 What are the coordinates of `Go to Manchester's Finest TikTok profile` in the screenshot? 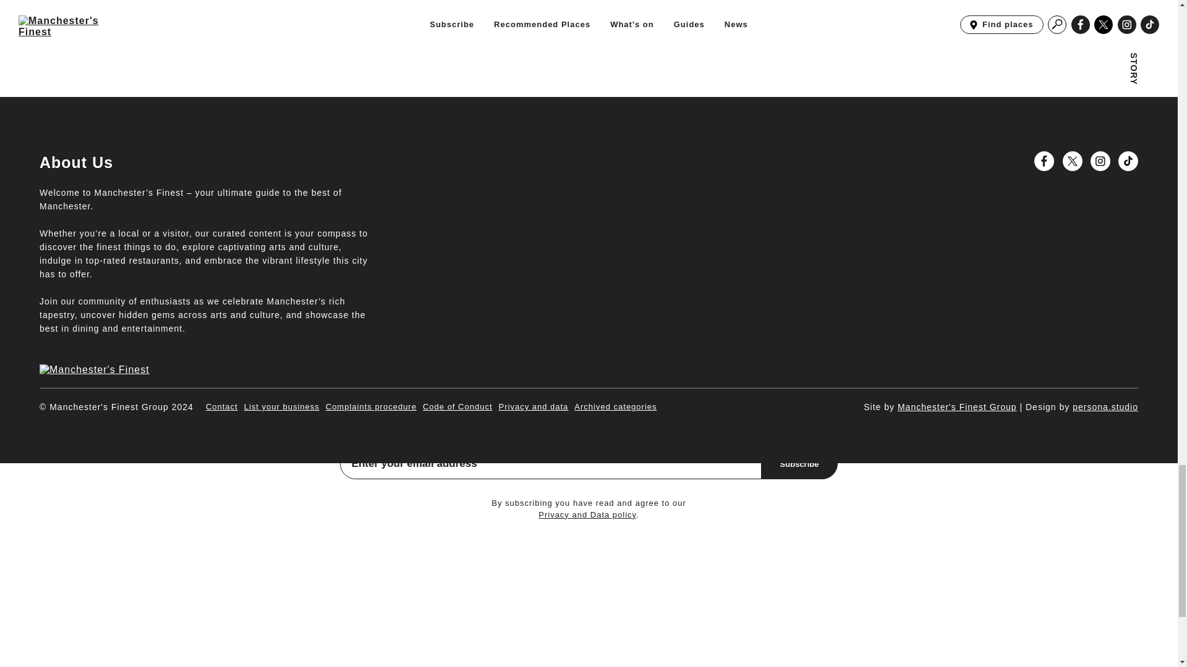 It's located at (1128, 161).